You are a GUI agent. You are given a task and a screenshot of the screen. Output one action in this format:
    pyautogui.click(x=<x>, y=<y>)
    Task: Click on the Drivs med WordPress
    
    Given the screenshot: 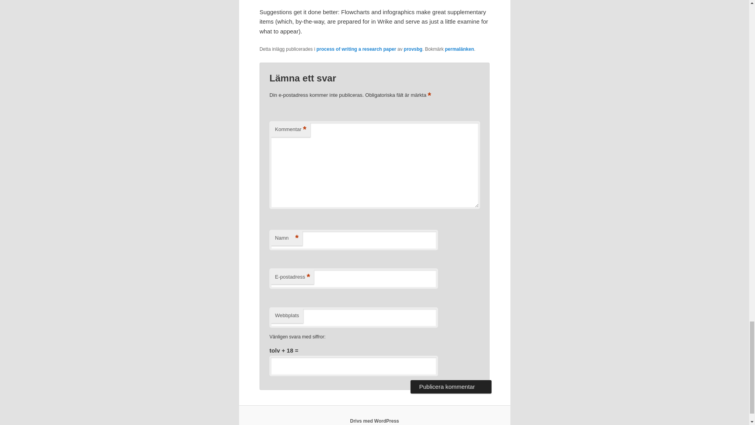 What is the action you would take?
    pyautogui.click(x=374, y=421)
    